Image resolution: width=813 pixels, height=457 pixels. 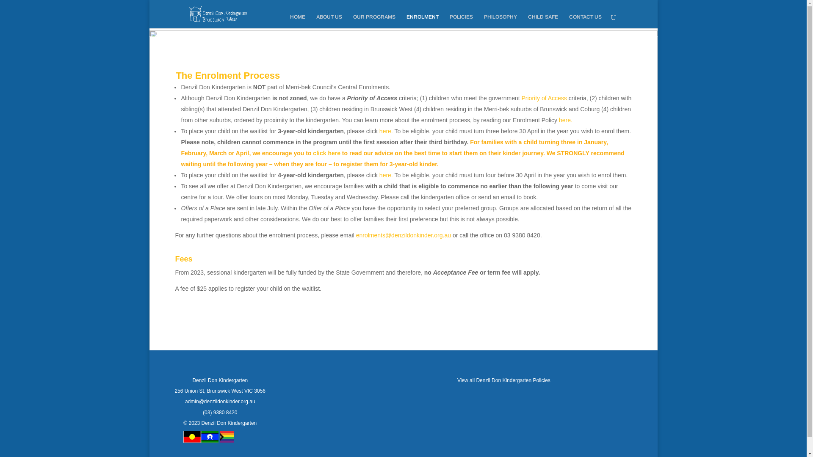 What do you see at coordinates (404, 235) in the screenshot?
I see `enrolments@denzildonkinder.org.au` at bounding box center [404, 235].